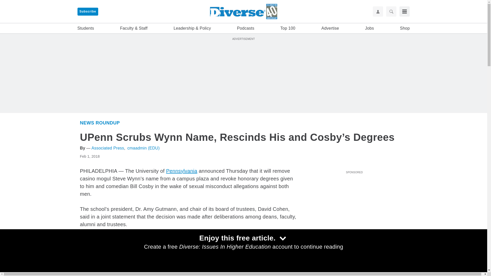 The image size is (491, 276). I want to click on Shop, so click(405, 28).